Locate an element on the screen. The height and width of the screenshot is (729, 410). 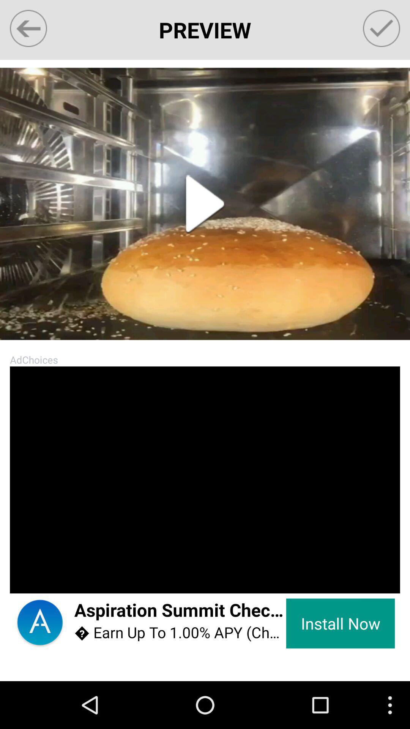
select the icon to the left of install now is located at coordinates (180, 611).